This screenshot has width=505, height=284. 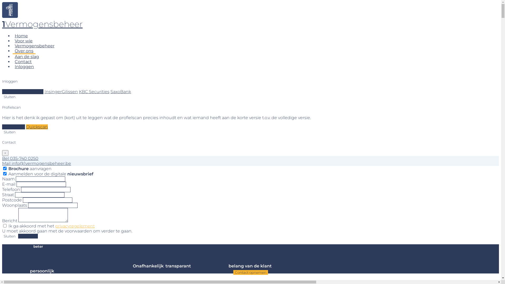 I want to click on Over ons, so click(x=24, y=51).